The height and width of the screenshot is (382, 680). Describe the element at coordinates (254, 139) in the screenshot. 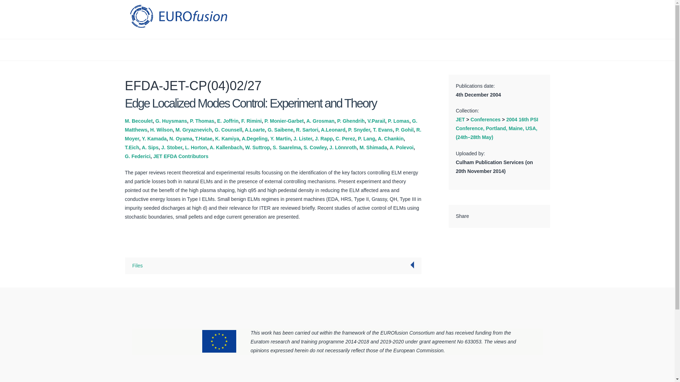

I see `A.Degeling` at that location.